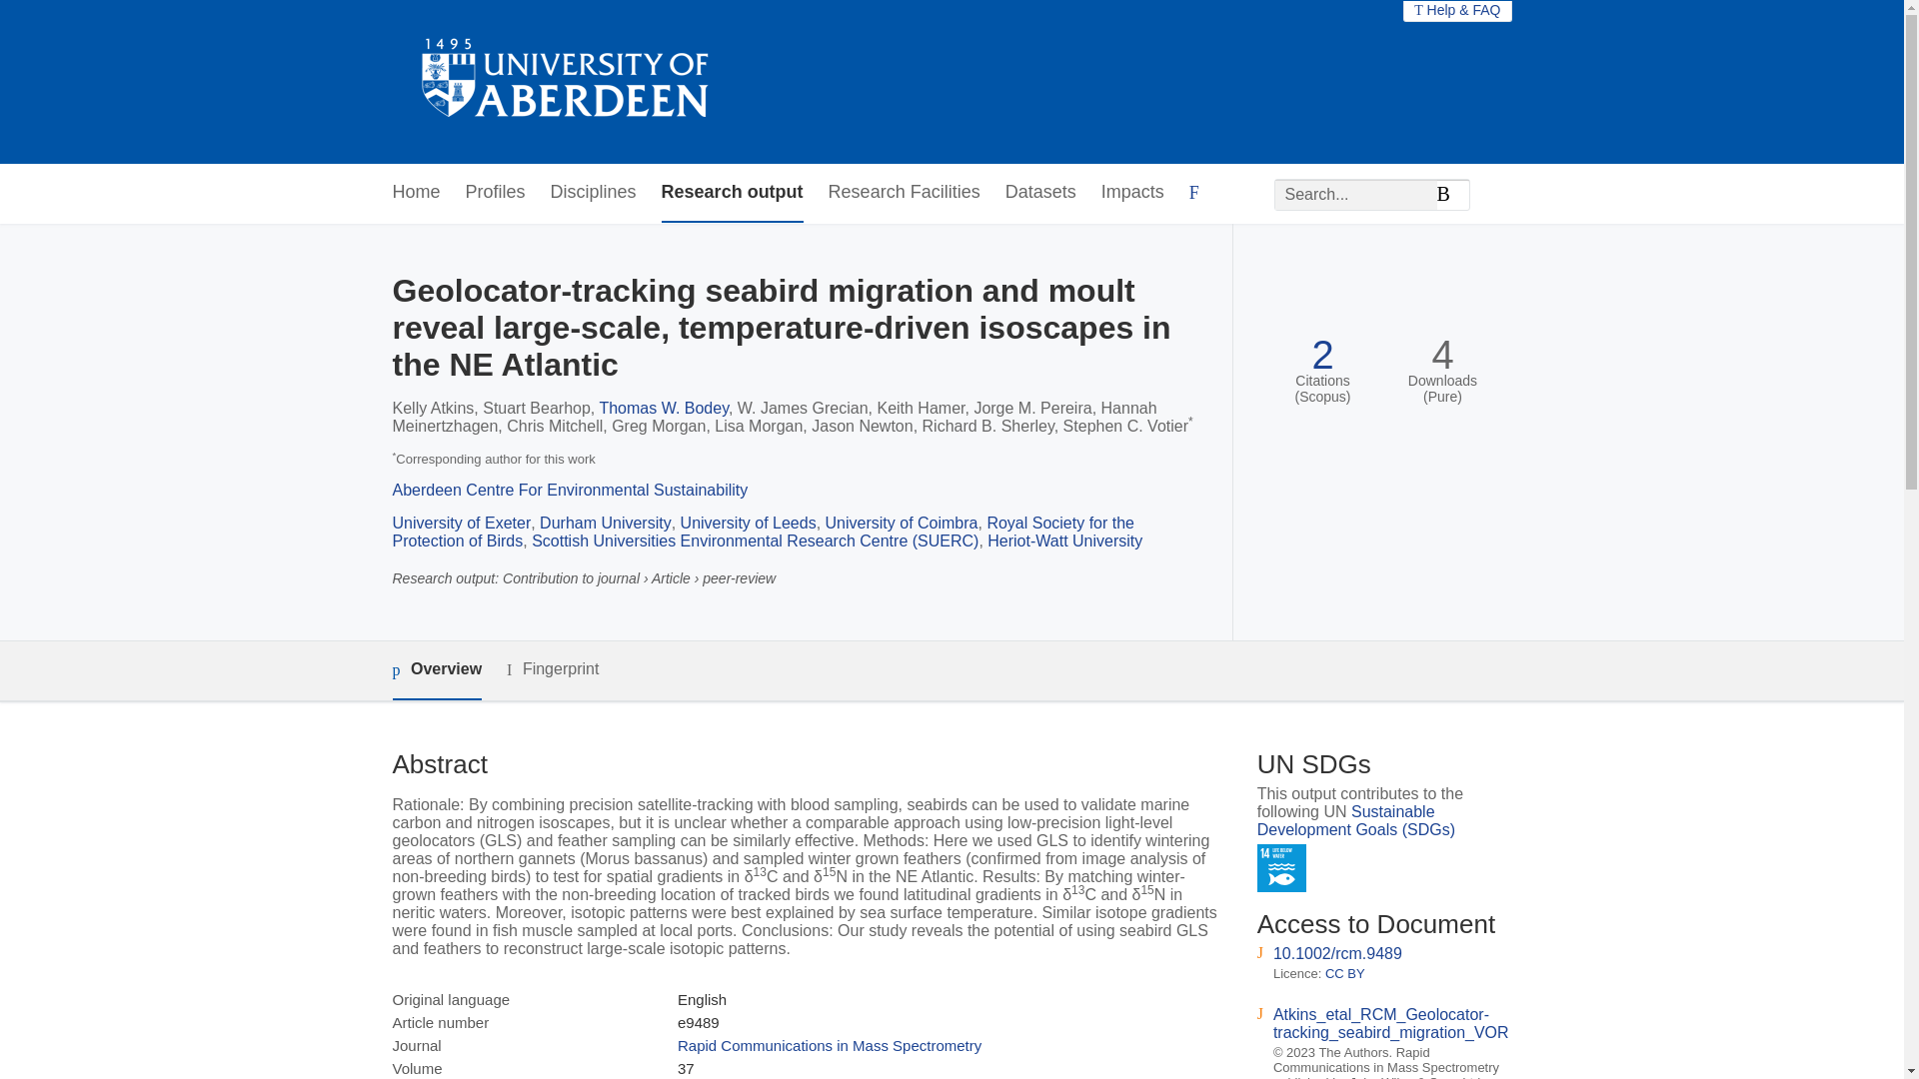  I want to click on Durham University, so click(606, 524).